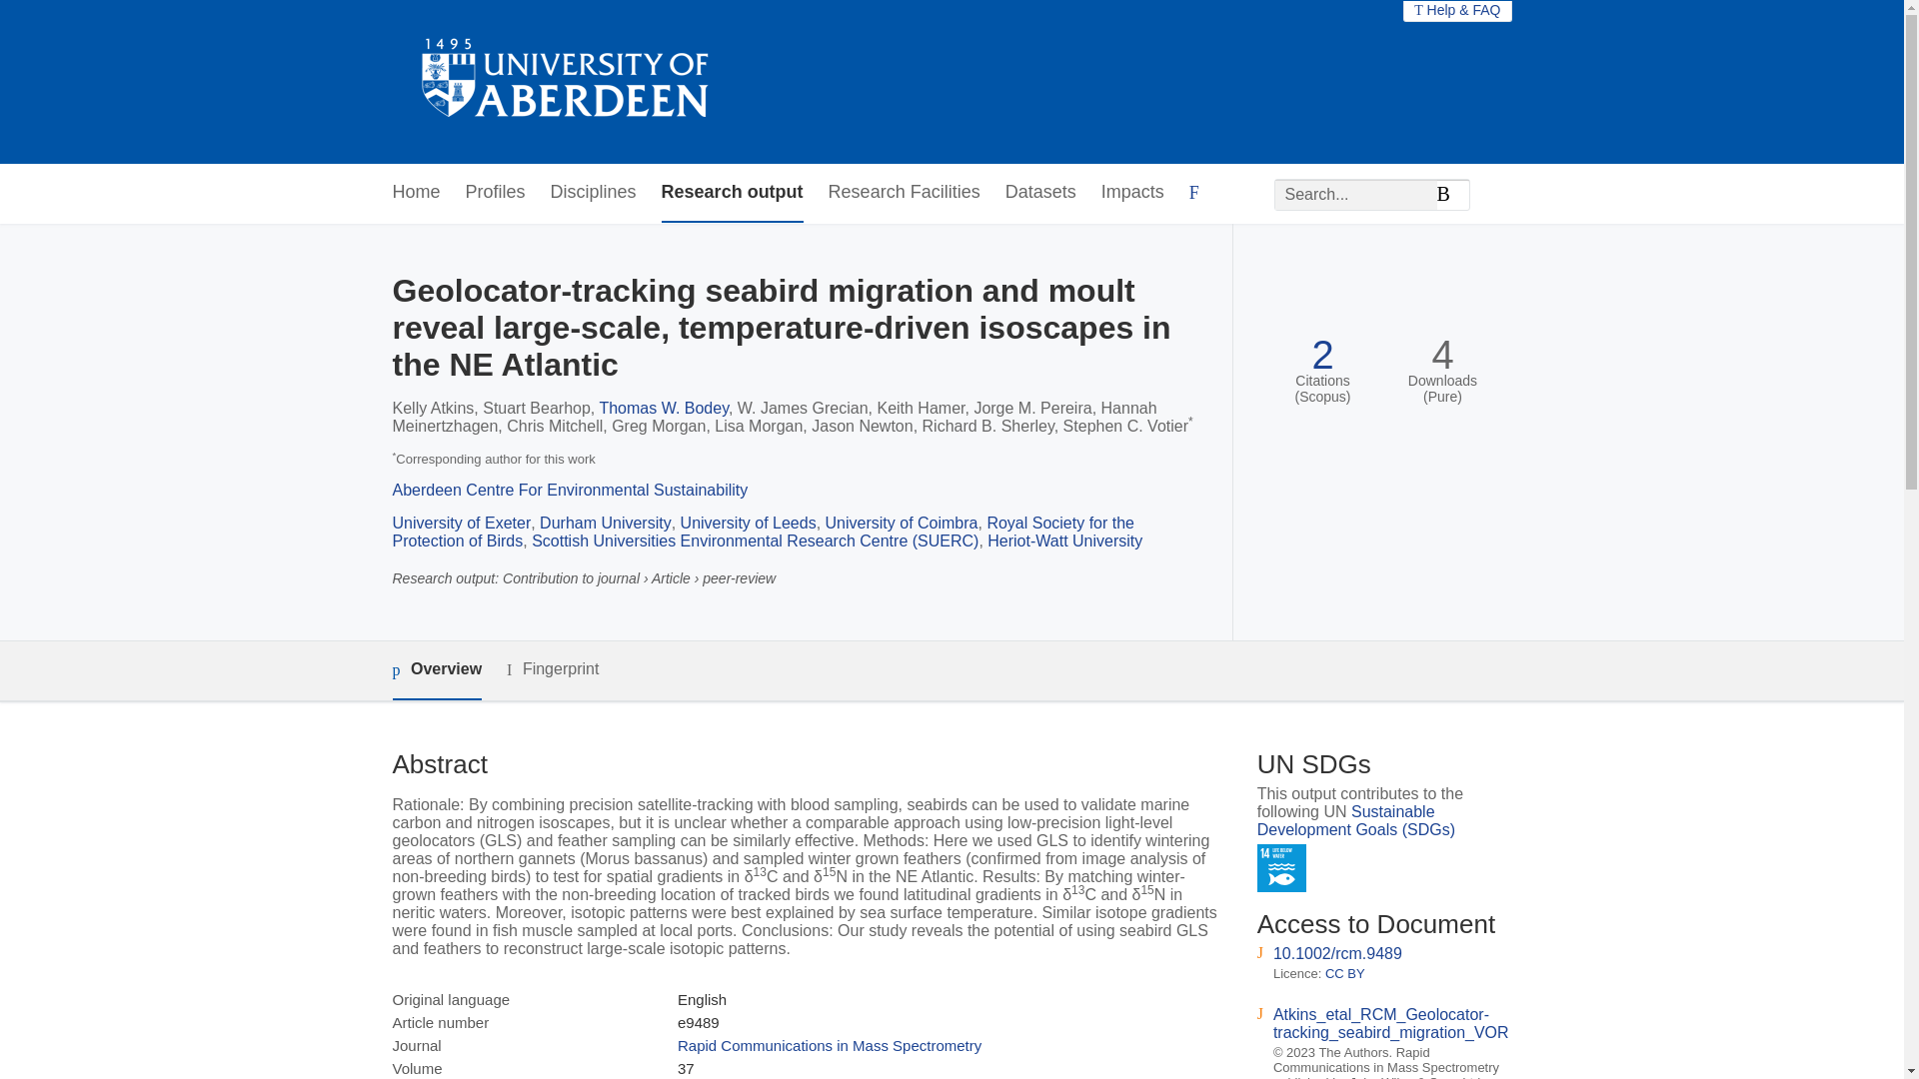  I want to click on Durham University, so click(606, 524).